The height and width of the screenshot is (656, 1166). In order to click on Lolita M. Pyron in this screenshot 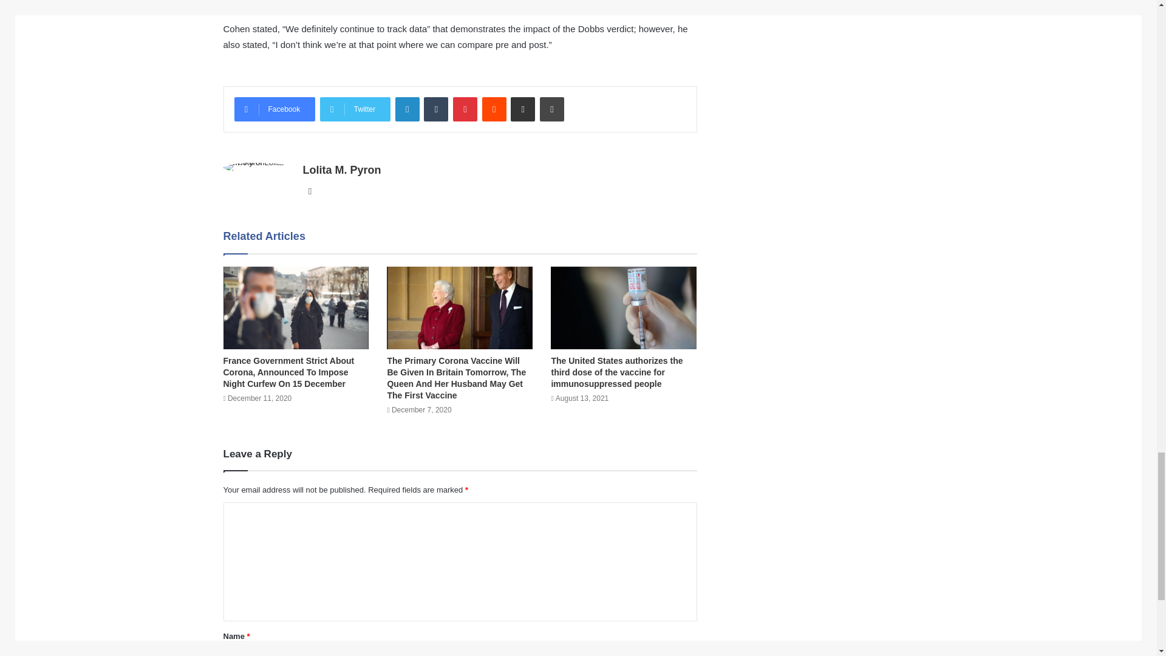, I will do `click(341, 170)`.